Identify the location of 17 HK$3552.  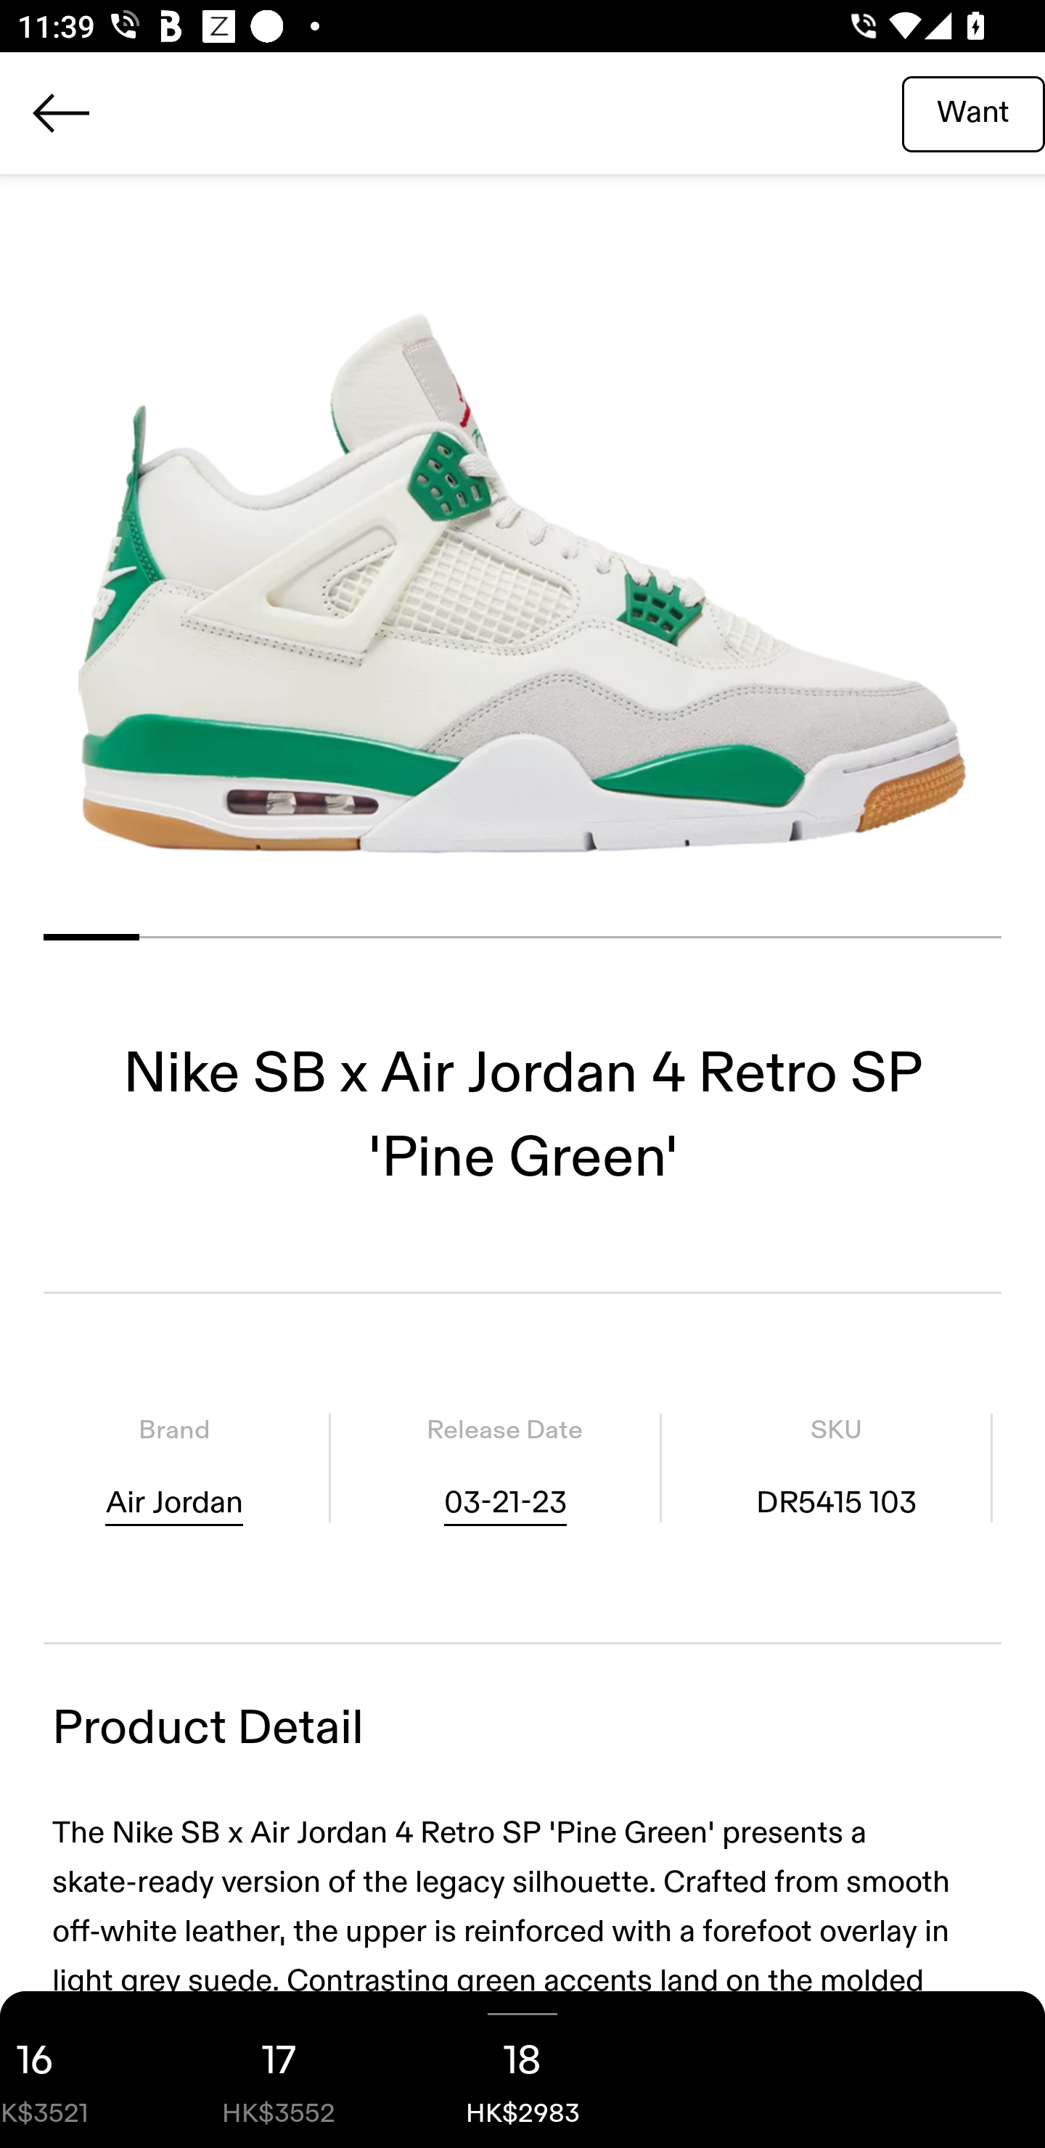
(279, 2070).